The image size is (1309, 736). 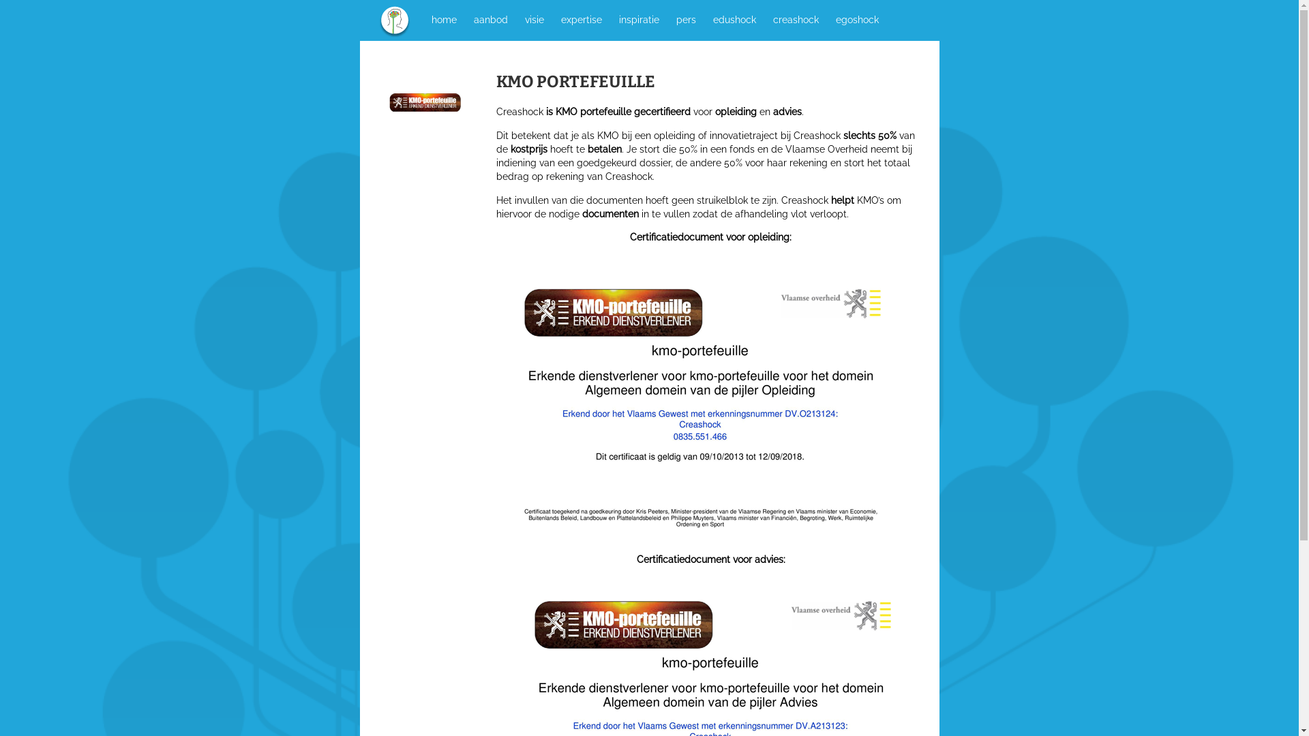 I want to click on edushock, so click(x=734, y=19).